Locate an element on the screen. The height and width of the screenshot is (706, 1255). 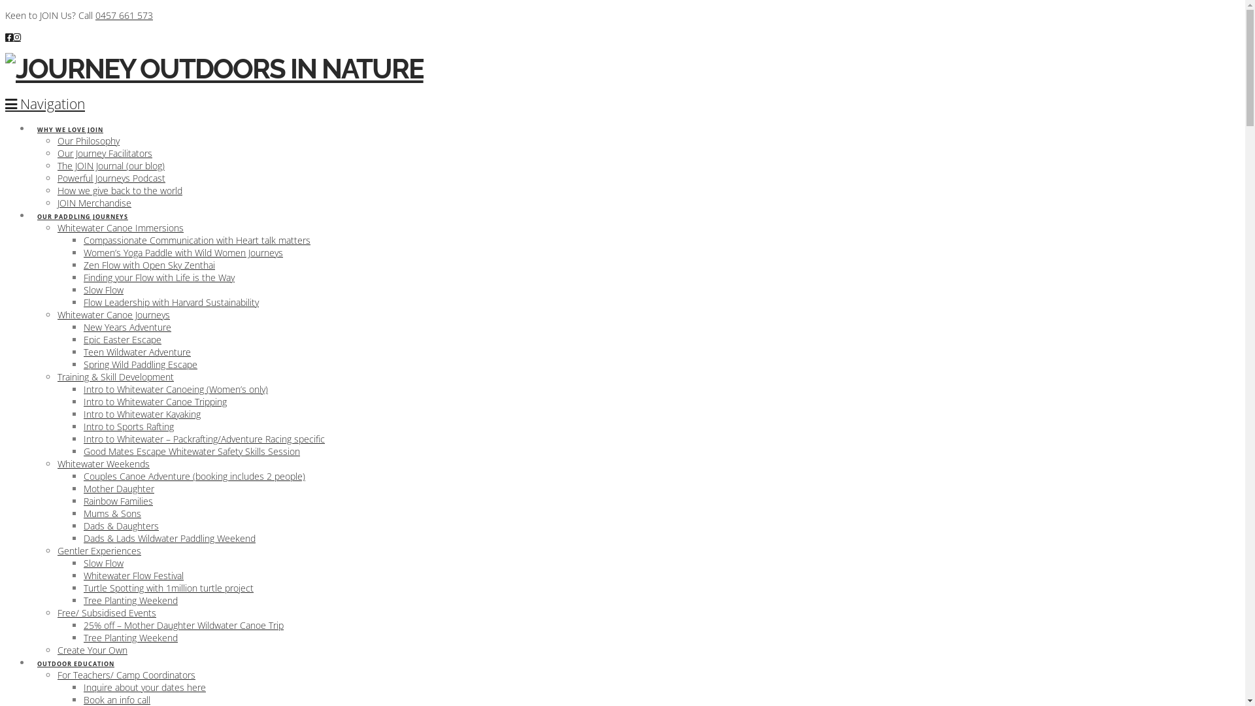
Navigation is located at coordinates (45, 104).